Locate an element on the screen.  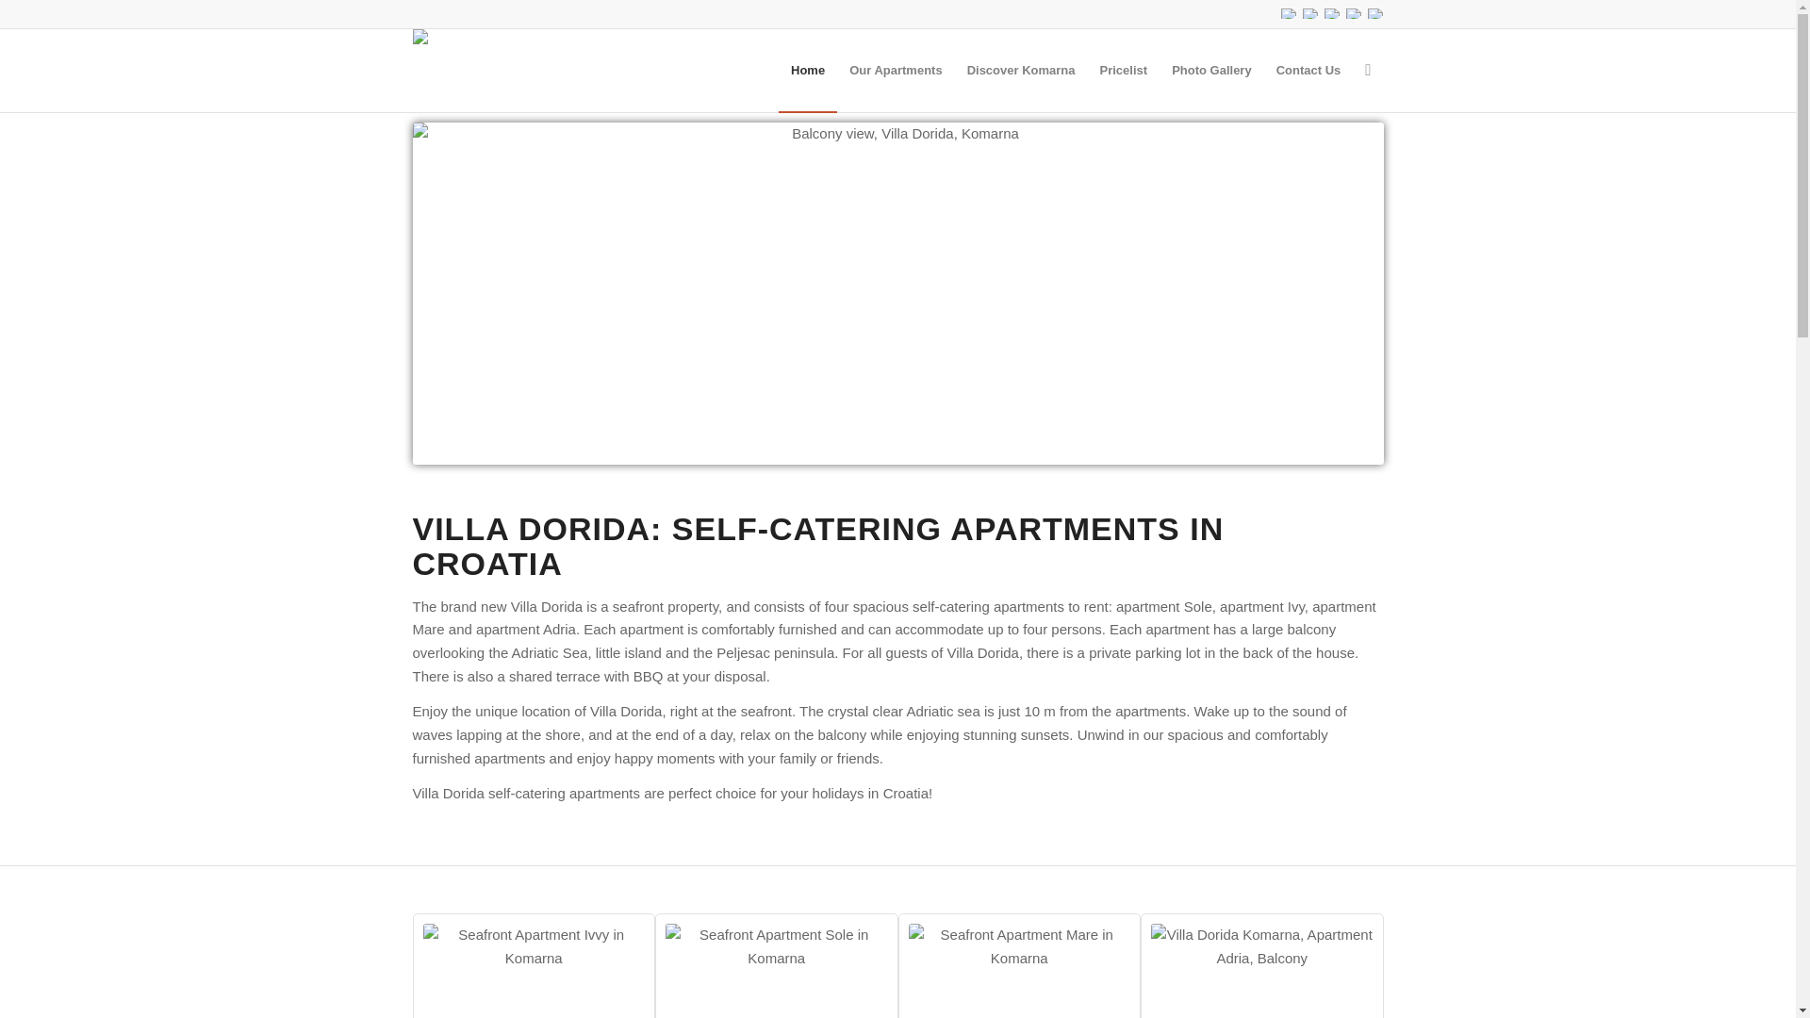
Photo Gallery is located at coordinates (1211, 70).